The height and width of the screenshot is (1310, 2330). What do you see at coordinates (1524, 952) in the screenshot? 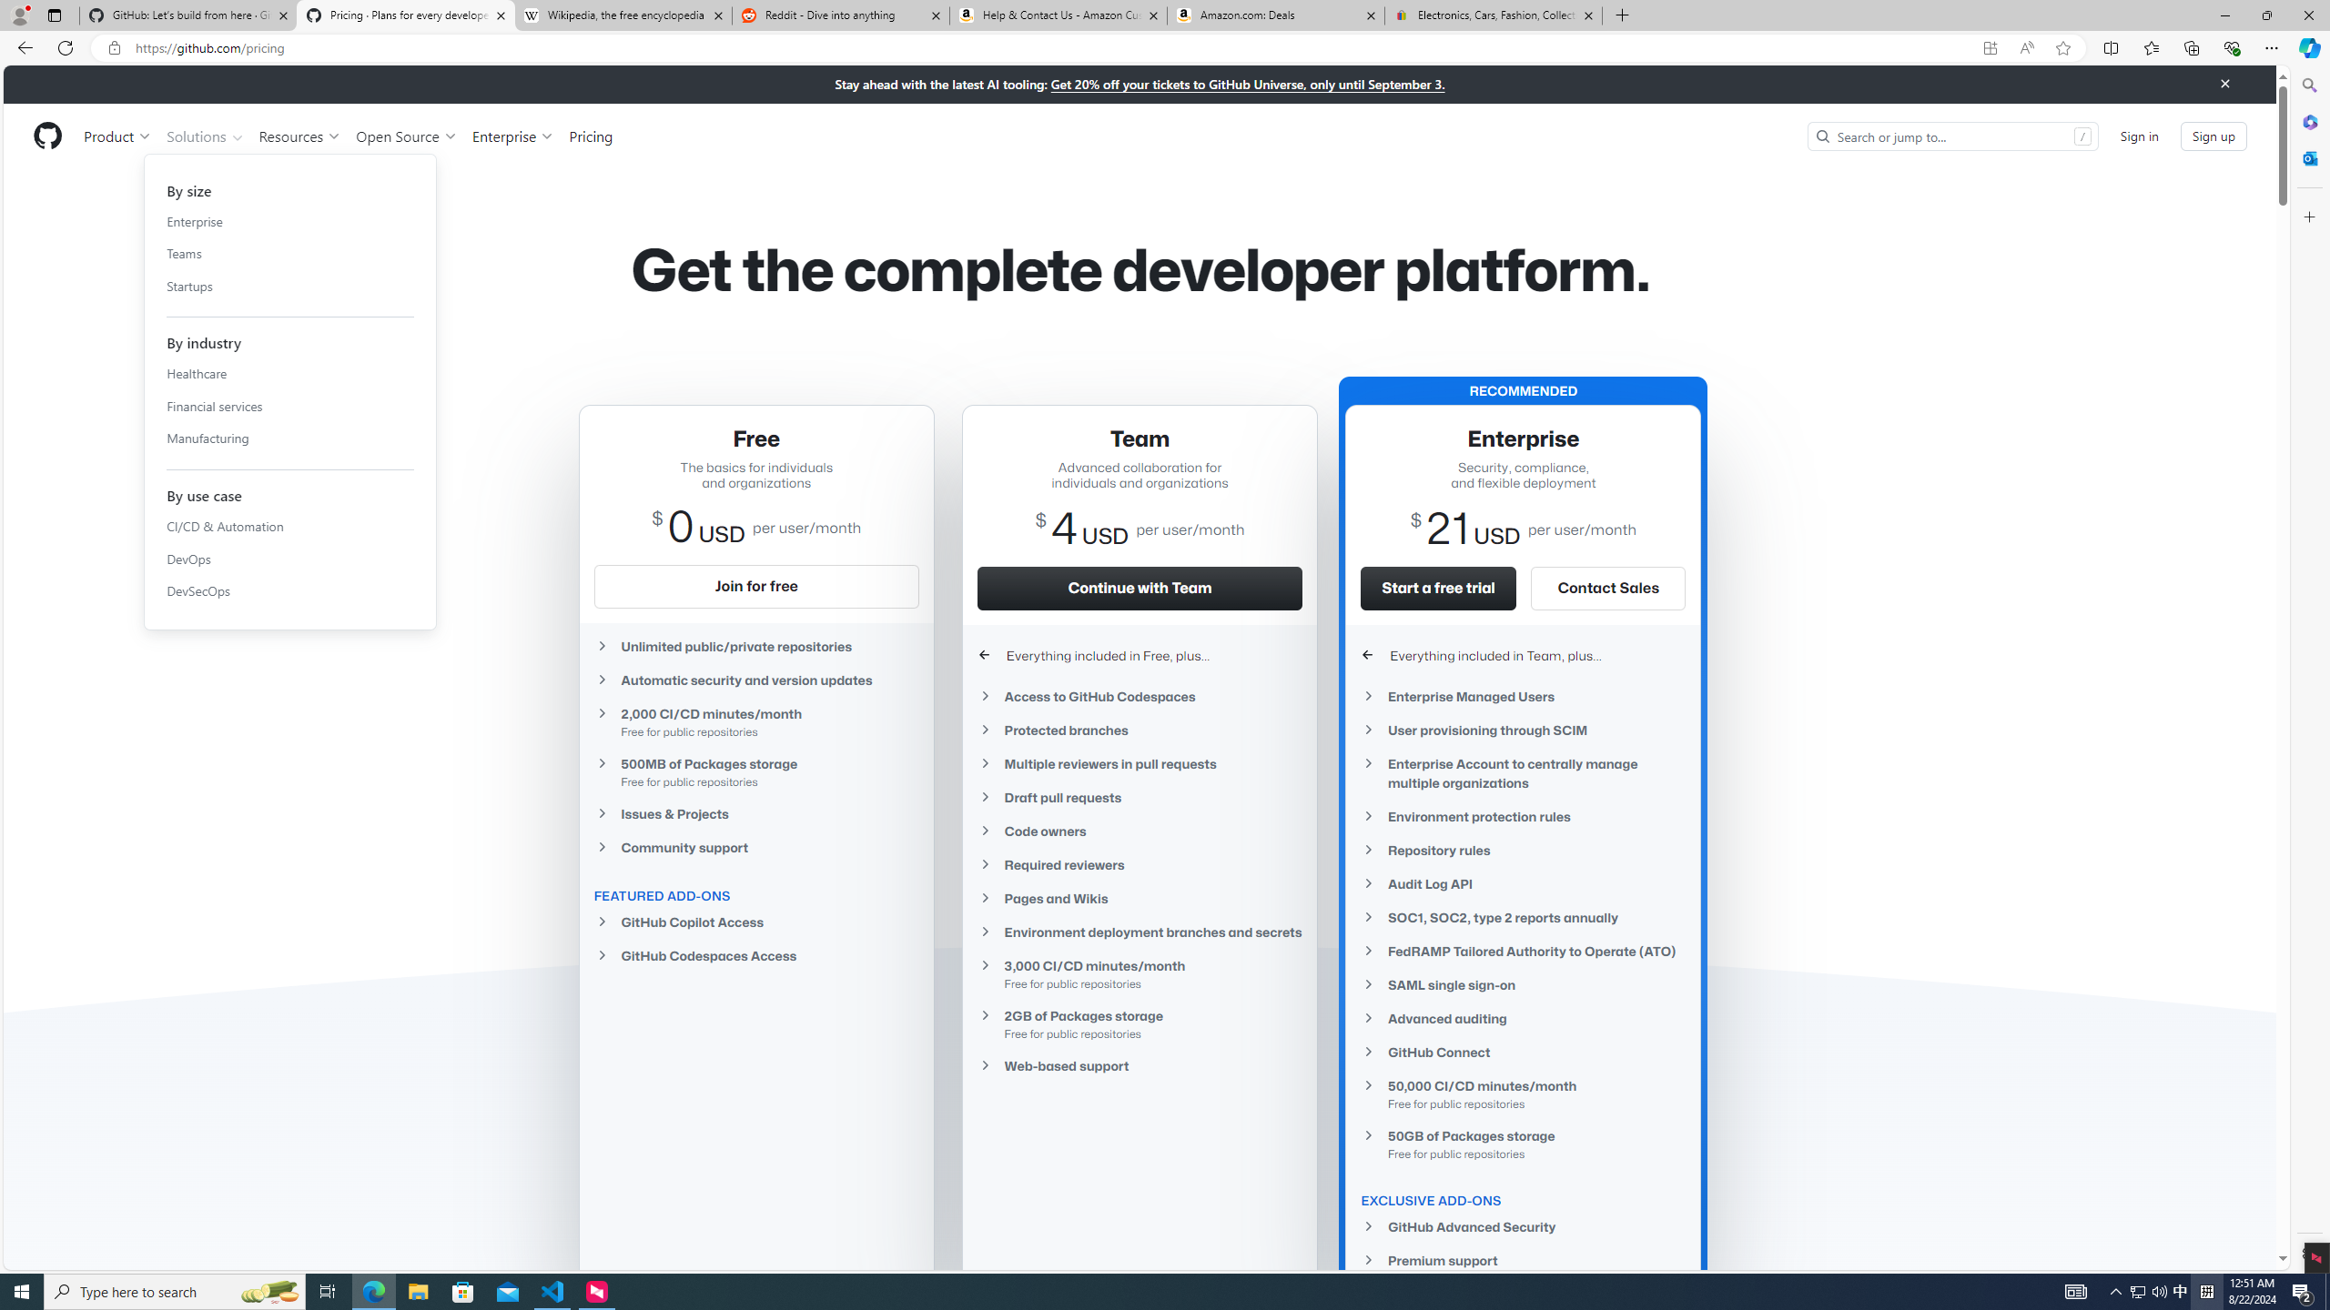
I see `FedRAMP Tailored Authority to Operate (ATO)` at bounding box center [1524, 952].